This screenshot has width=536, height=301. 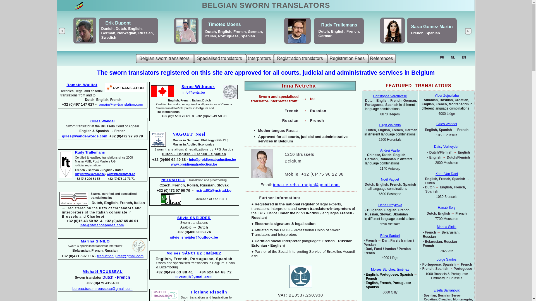 I want to click on info@swts.be, so click(x=194, y=93).